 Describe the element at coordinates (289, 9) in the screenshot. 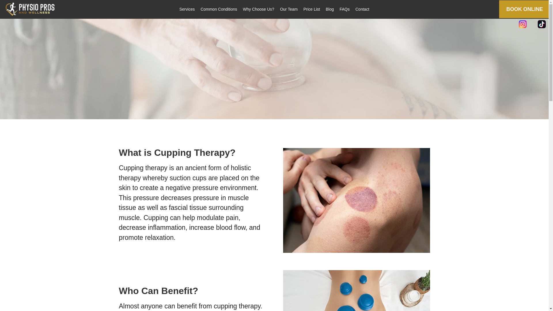

I see `Our Team` at that location.